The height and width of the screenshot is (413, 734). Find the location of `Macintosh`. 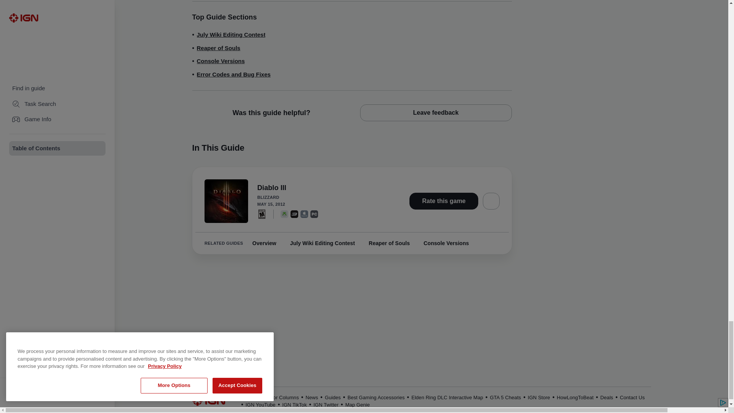

Macintosh is located at coordinates (304, 213).